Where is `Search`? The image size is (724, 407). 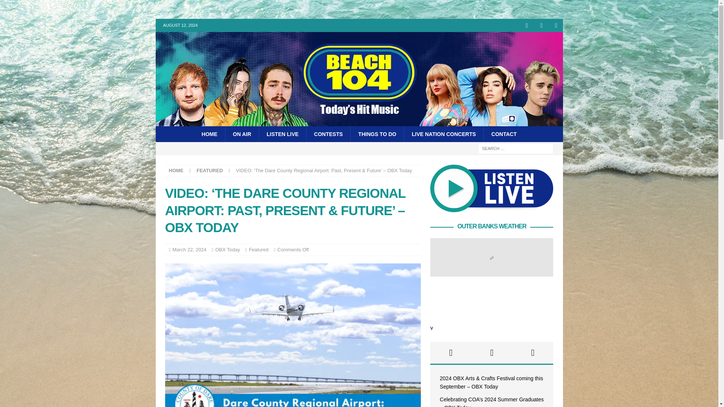
Search is located at coordinates (28, 6).